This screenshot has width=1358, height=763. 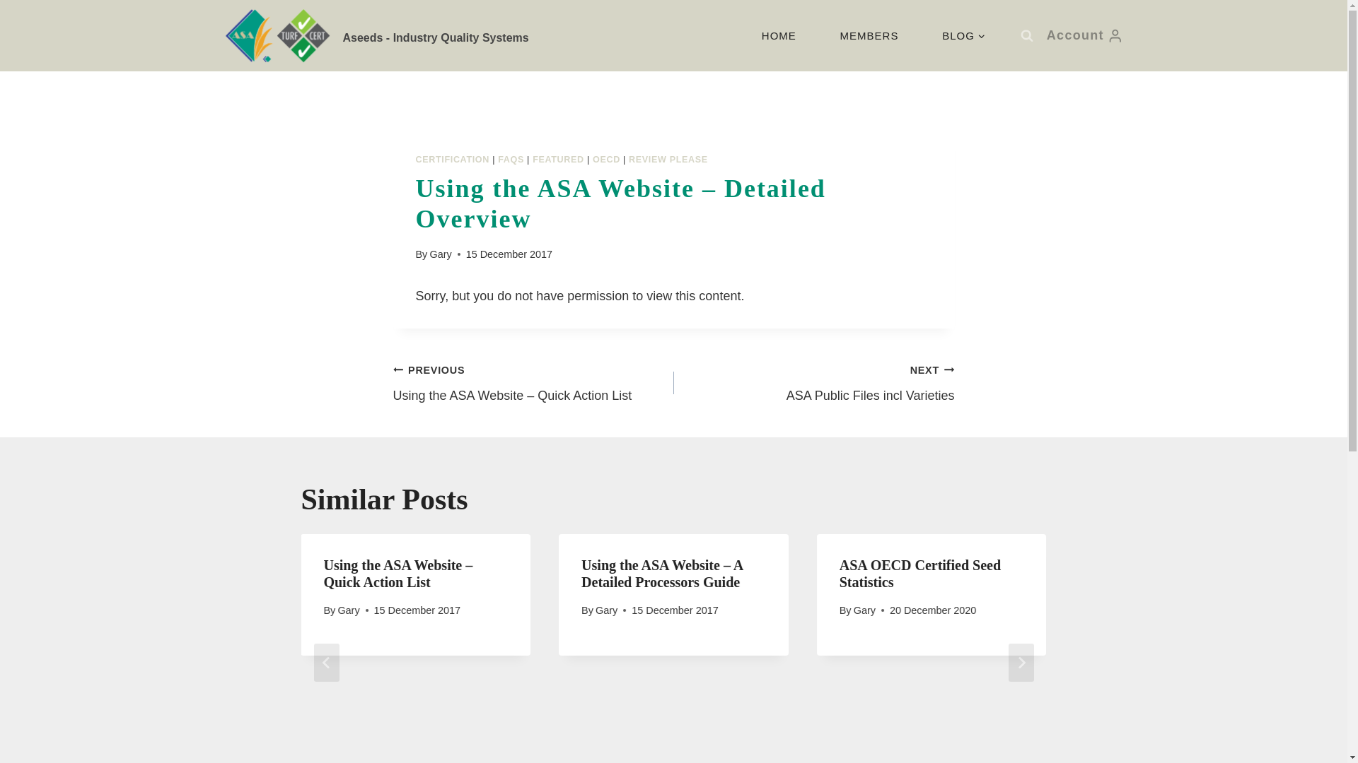 What do you see at coordinates (813, 382) in the screenshot?
I see `BLOG` at bounding box center [813, 382].